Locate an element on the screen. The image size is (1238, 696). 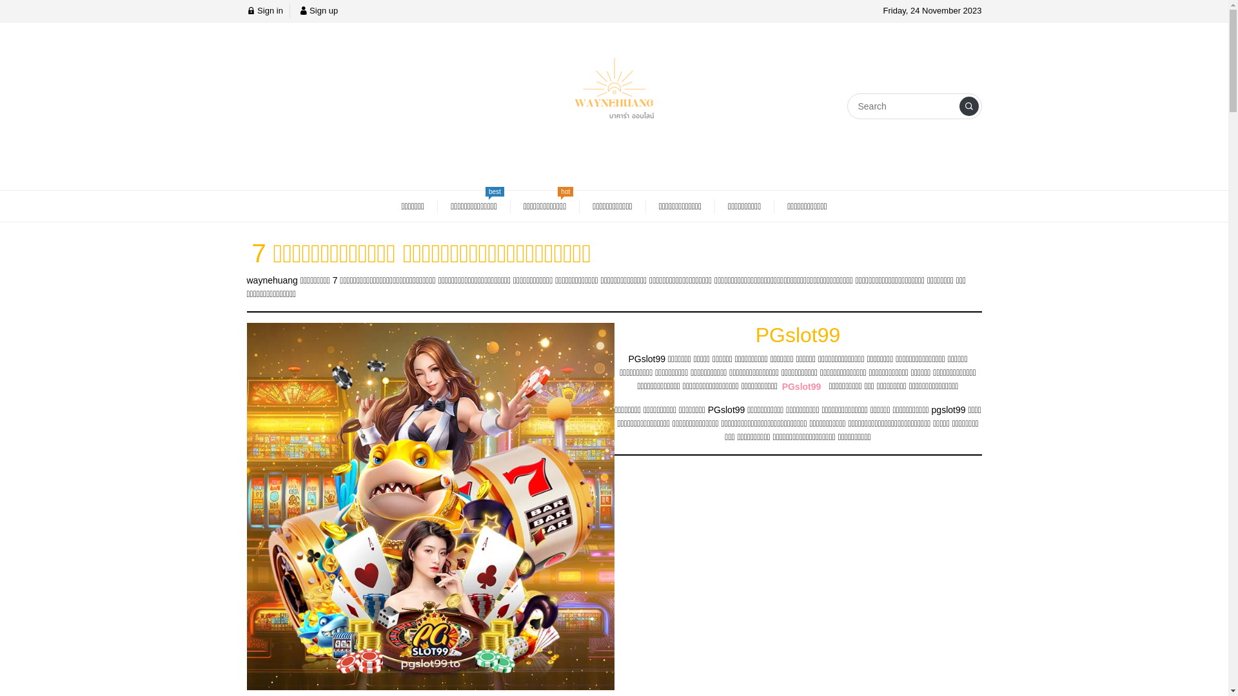
Sign in is located at coordinates (264, 10).